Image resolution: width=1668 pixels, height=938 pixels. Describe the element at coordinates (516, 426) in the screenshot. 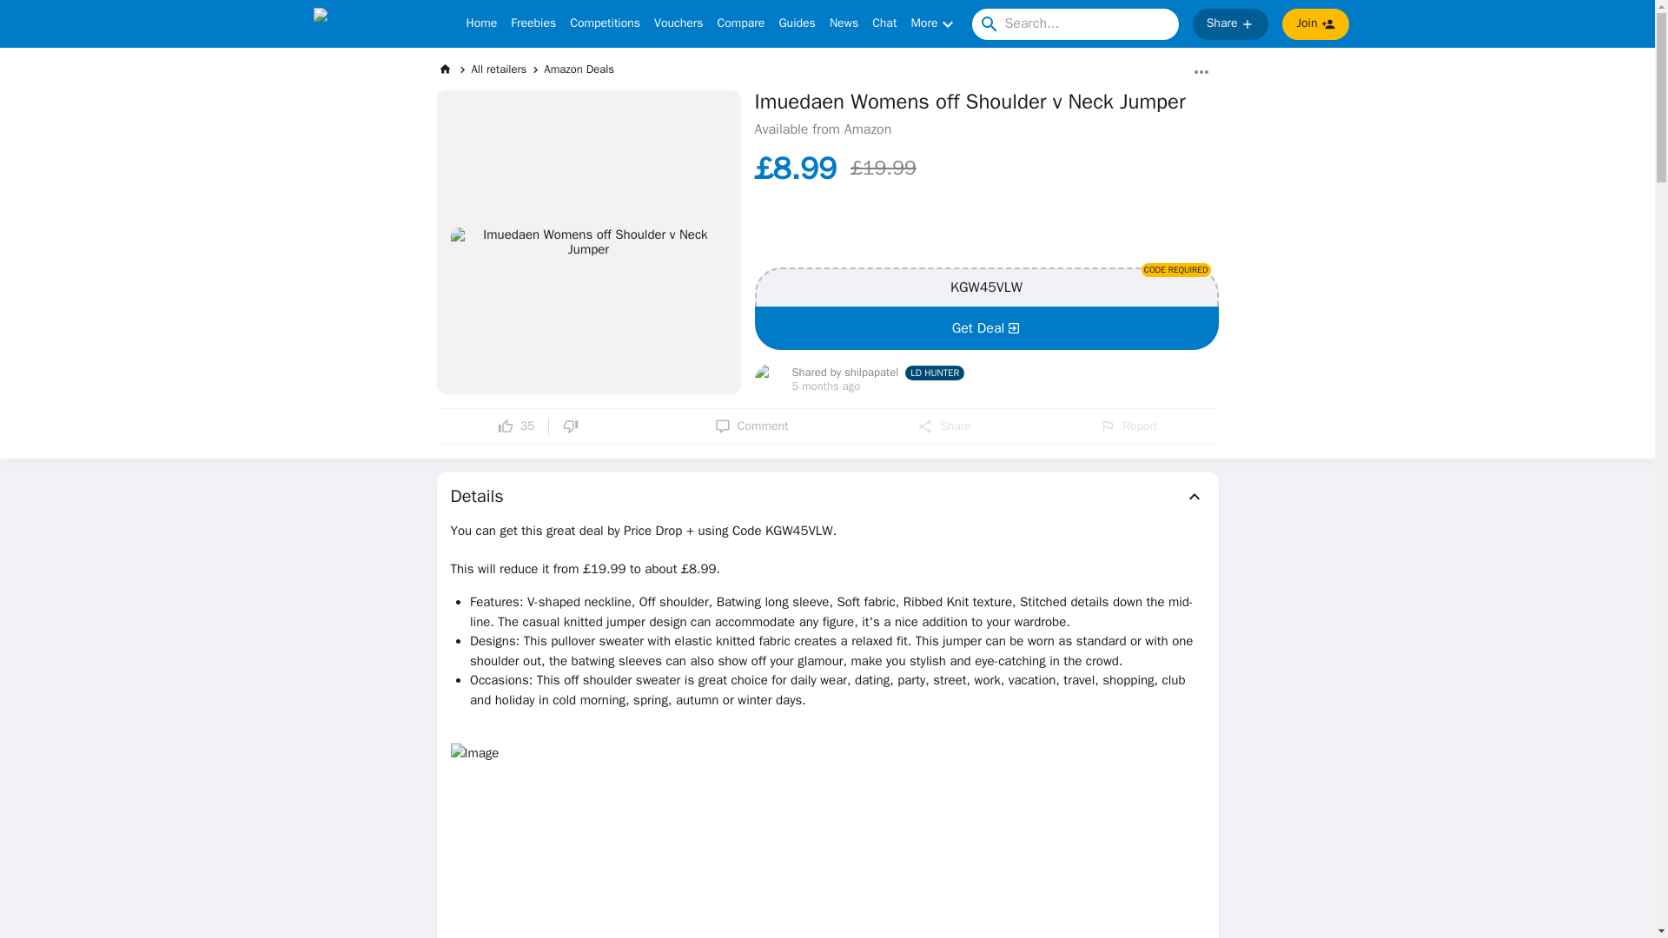

I see `35` at that location.